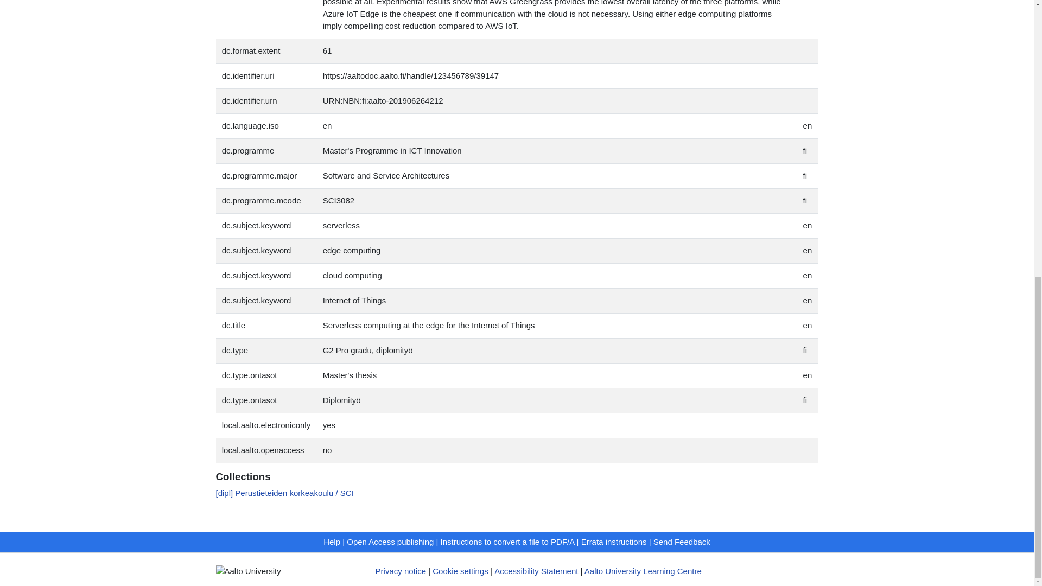 This screenshot has width=1042, height=586. Describe the element at coordinates (614, 542) in the screenshot. I see `Errata instructions` at that location.